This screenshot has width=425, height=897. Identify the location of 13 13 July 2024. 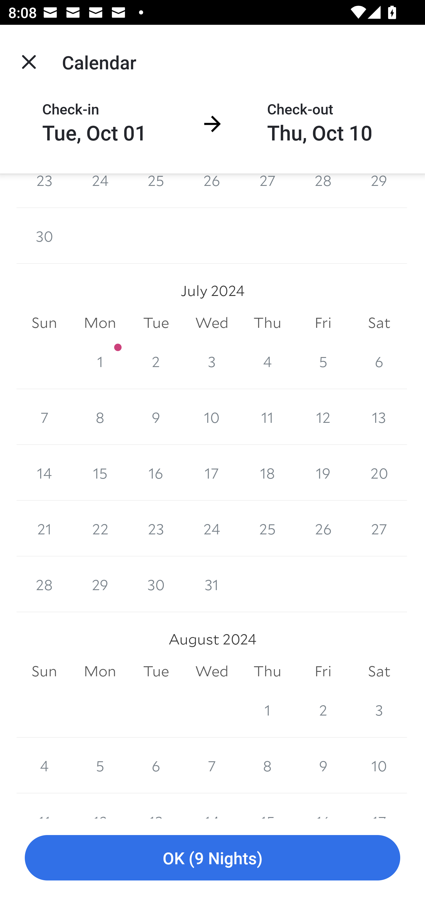
(379, 417).